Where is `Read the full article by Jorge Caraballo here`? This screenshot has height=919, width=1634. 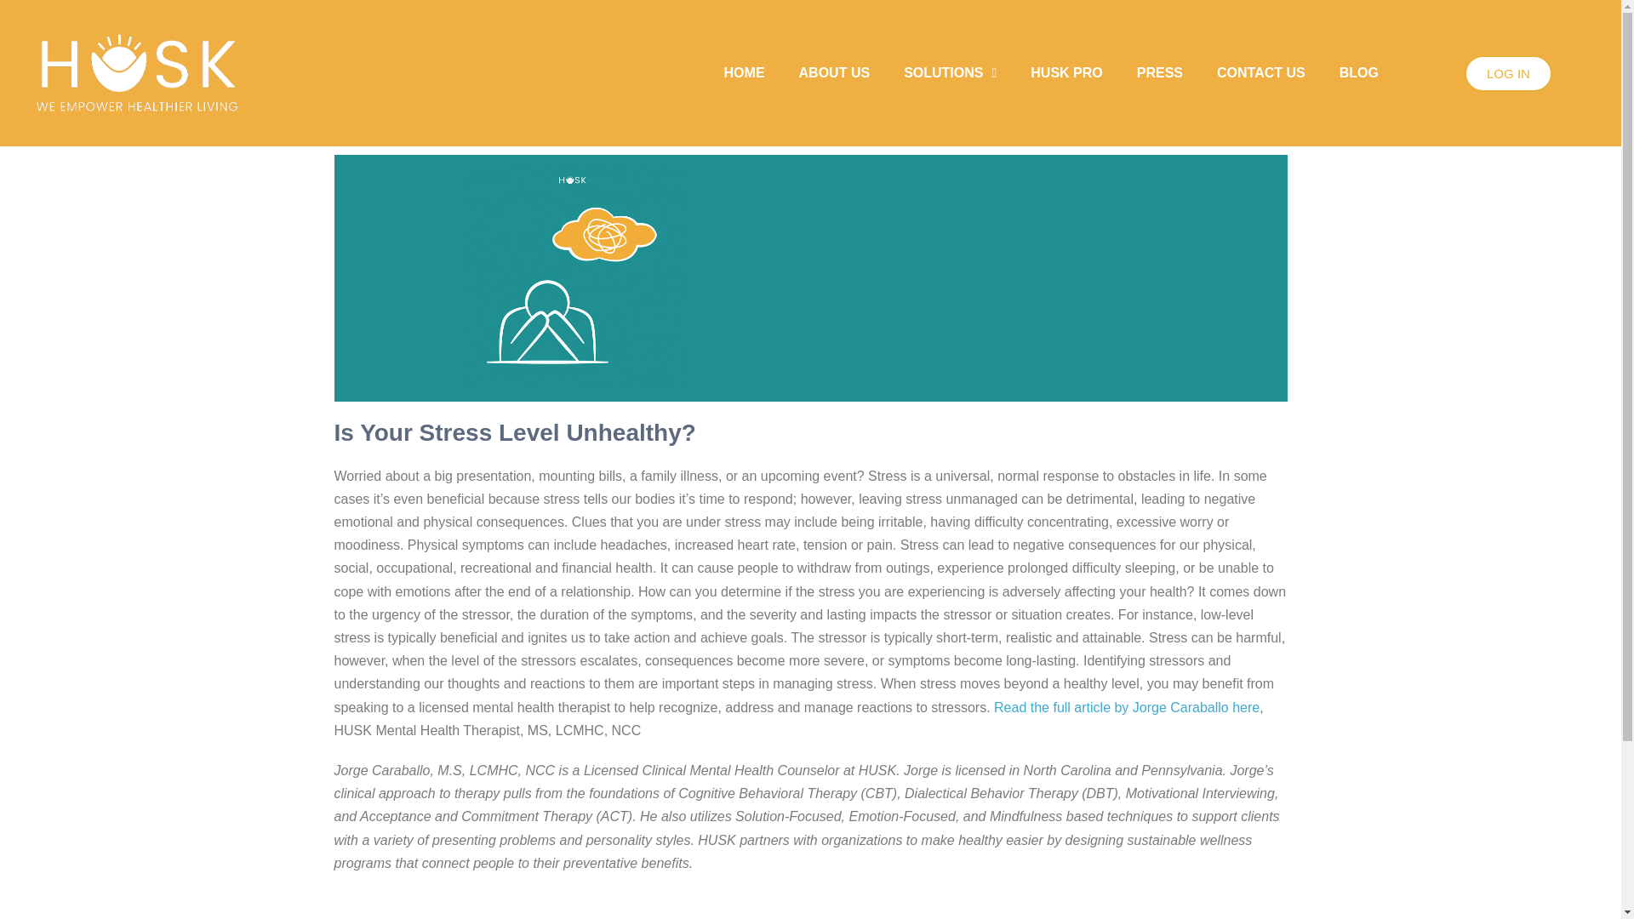
Read the full article by Jorge Caraballo here is located at coordinates (1127, 707).